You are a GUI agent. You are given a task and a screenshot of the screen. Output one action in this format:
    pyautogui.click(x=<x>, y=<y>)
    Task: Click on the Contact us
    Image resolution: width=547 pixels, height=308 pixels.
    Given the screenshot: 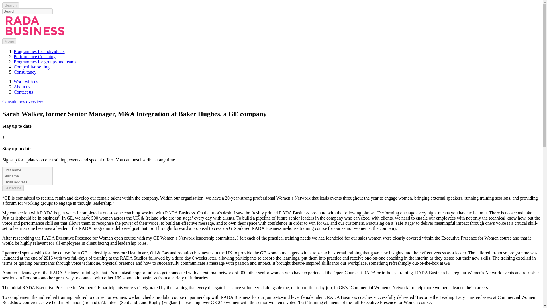 What is the action you would take?
    pyautogui.click(x=23, y=92)
    